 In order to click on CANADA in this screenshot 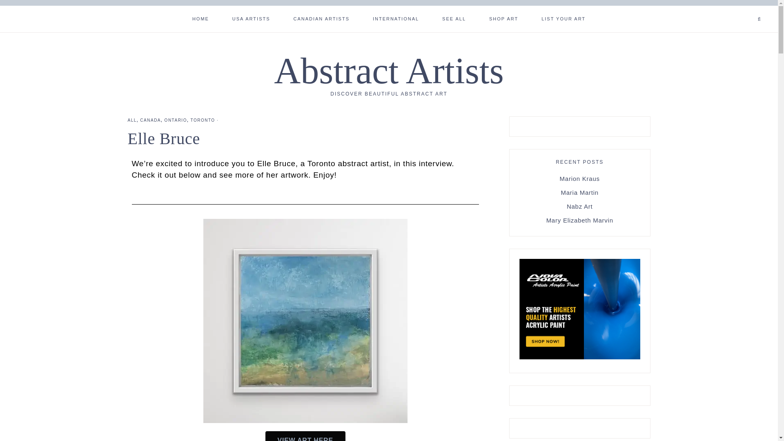, I will do `click(150, 120)`.